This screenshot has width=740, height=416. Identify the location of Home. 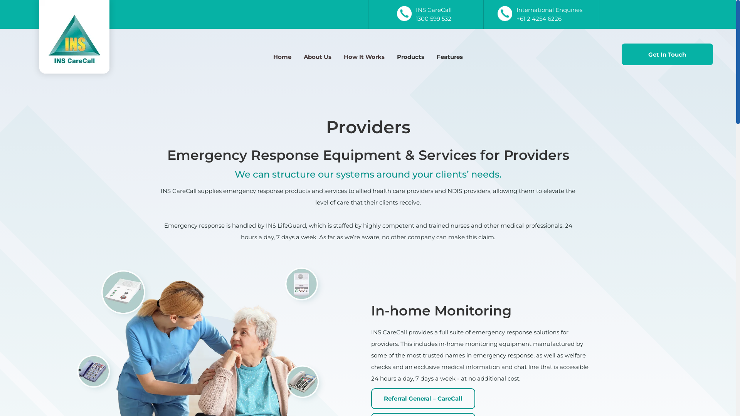
(282, 57).